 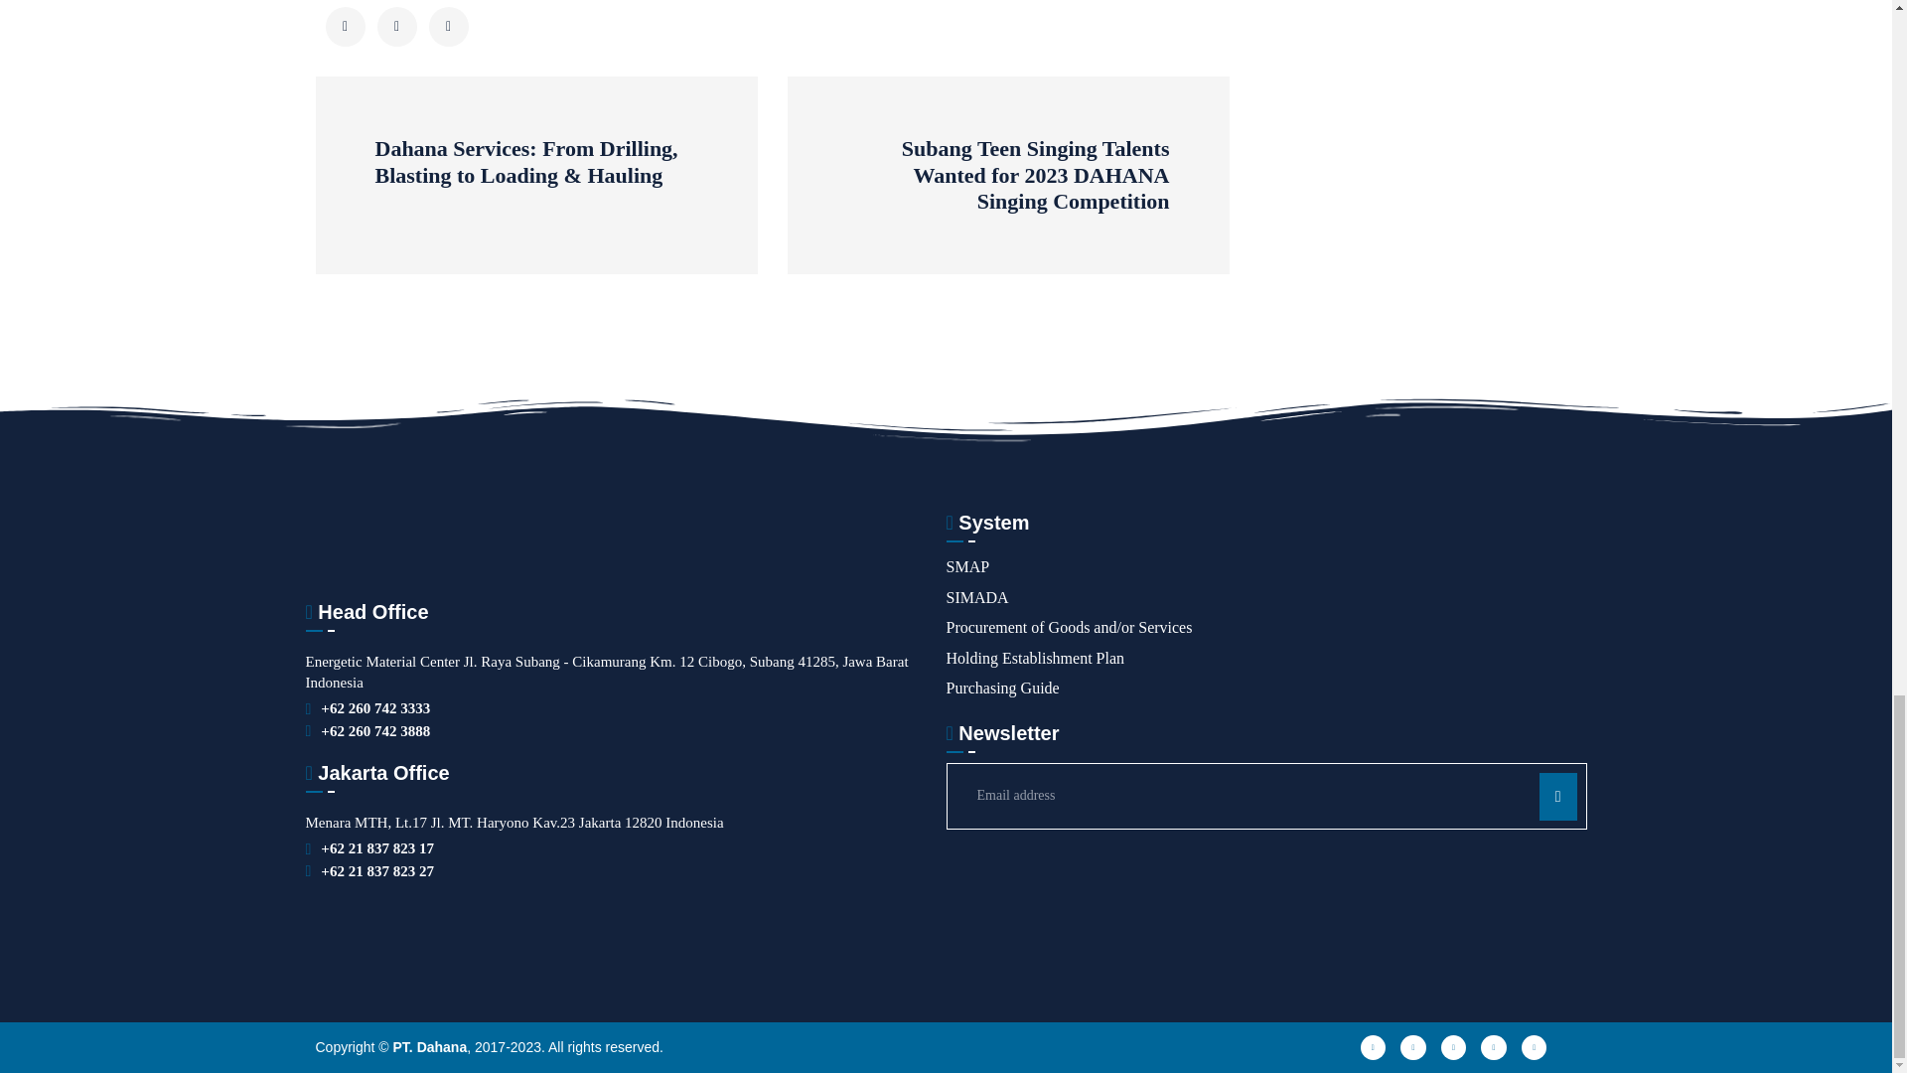 What do you see at coordinates (375, 708) in the screenshot?
I see `address` at bounding box center [375, 708].